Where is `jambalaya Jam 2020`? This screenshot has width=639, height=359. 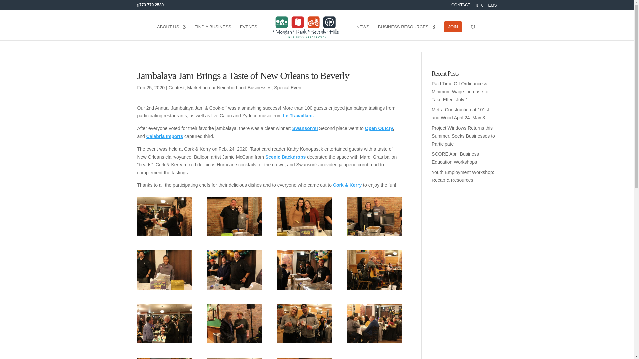 jambalaya Jam 2020 is located at coordinates (164, 289).